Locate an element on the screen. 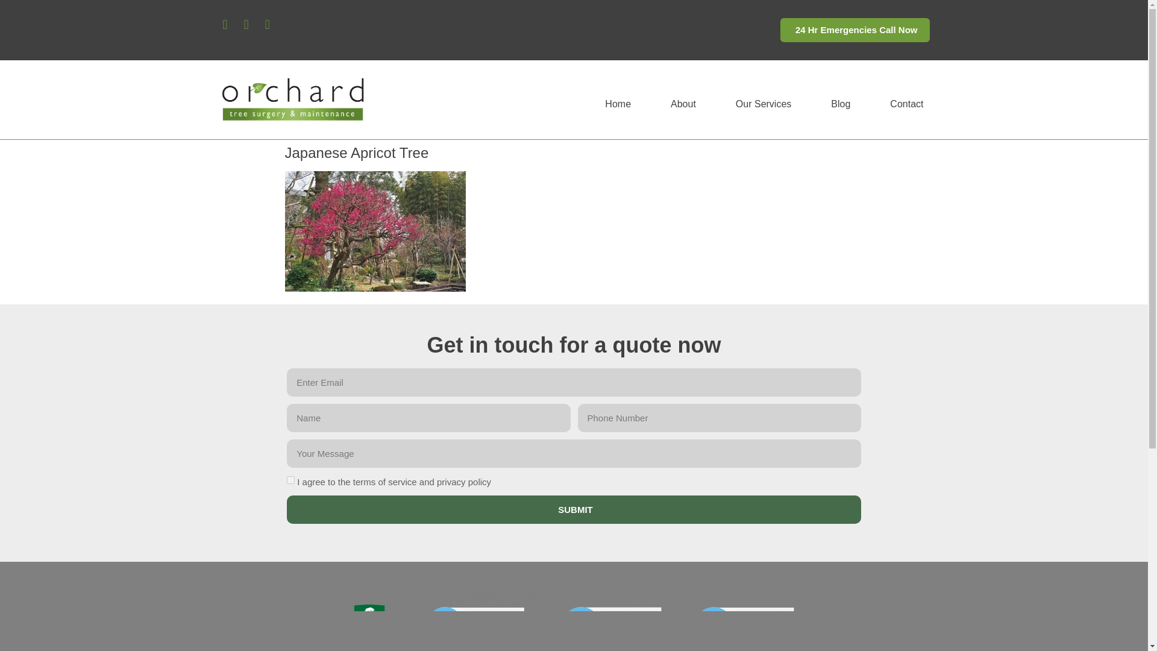  Our Services is located at coordinates (763, 104).